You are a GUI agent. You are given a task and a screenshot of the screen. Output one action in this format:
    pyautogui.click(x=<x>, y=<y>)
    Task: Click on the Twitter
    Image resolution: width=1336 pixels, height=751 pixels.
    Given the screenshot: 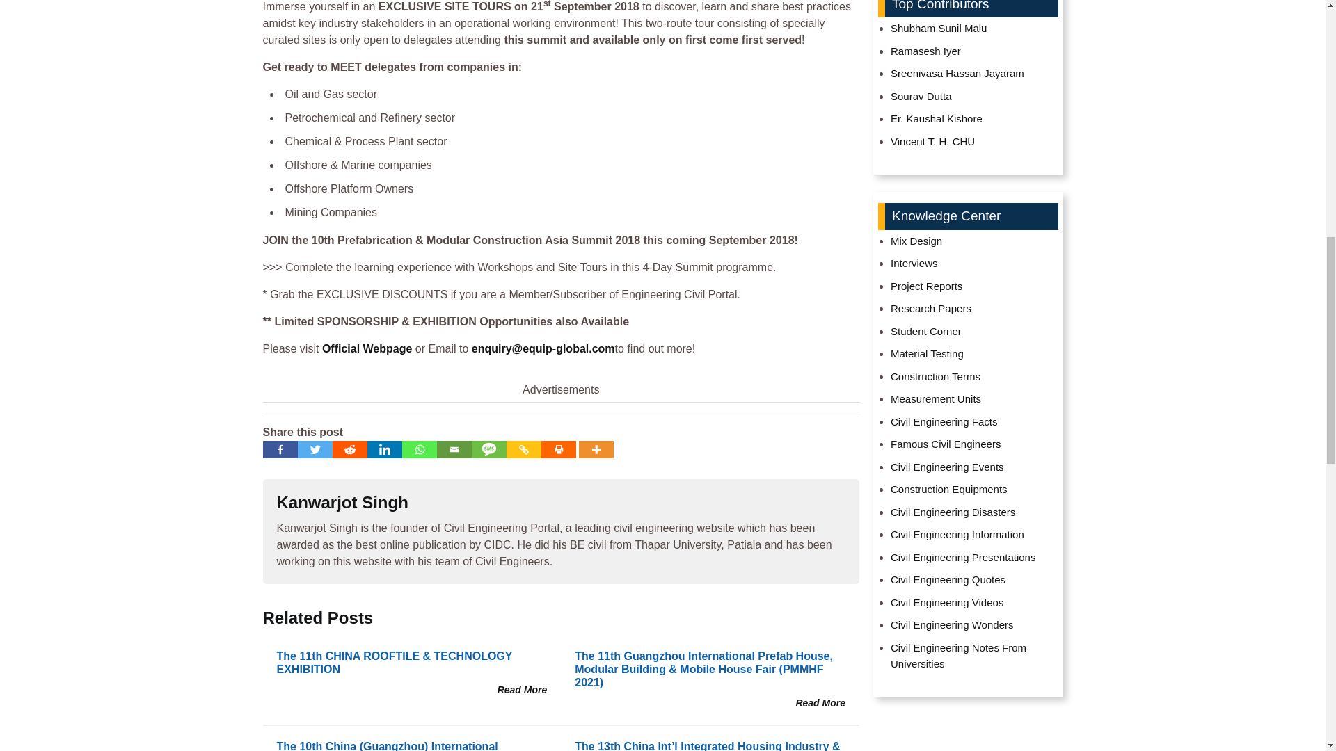 What is the action you would take?
    pyautogui.click(x=315, y=449)
    